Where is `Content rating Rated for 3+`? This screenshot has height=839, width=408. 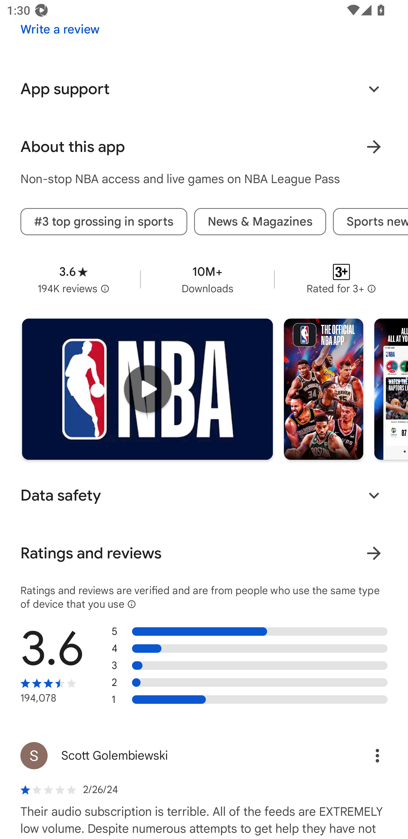 Content rating Rated for 3+ is located at coordinates (341, 279).